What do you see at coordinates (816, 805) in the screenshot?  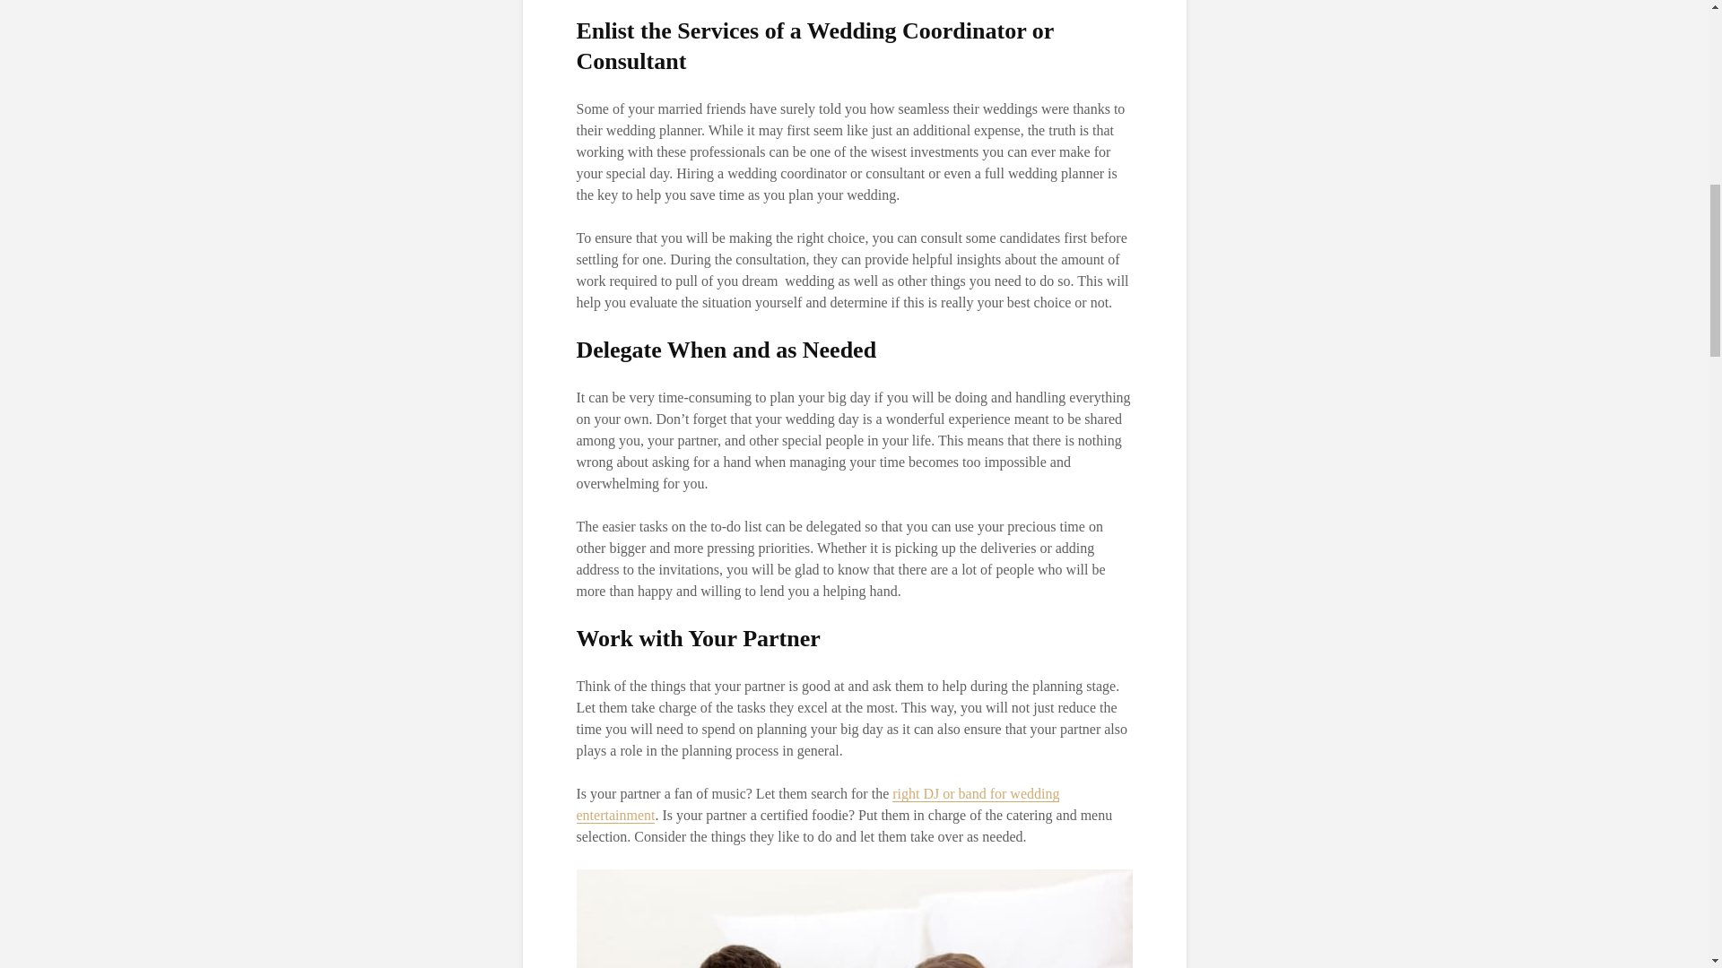 I see `right DJ or band for wedding entertainment` at bounding box center [816, 805].